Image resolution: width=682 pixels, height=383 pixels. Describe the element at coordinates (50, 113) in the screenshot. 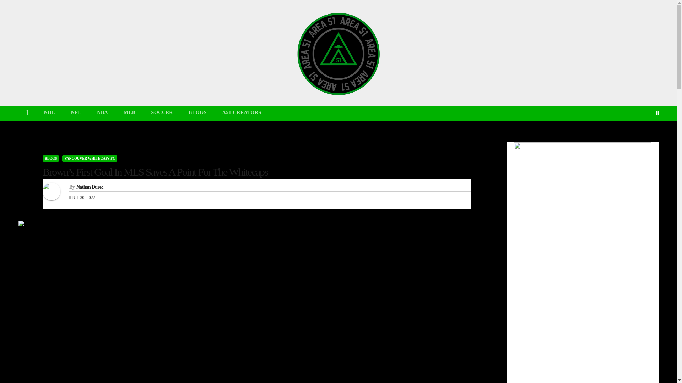

I see `NHL` at that location.